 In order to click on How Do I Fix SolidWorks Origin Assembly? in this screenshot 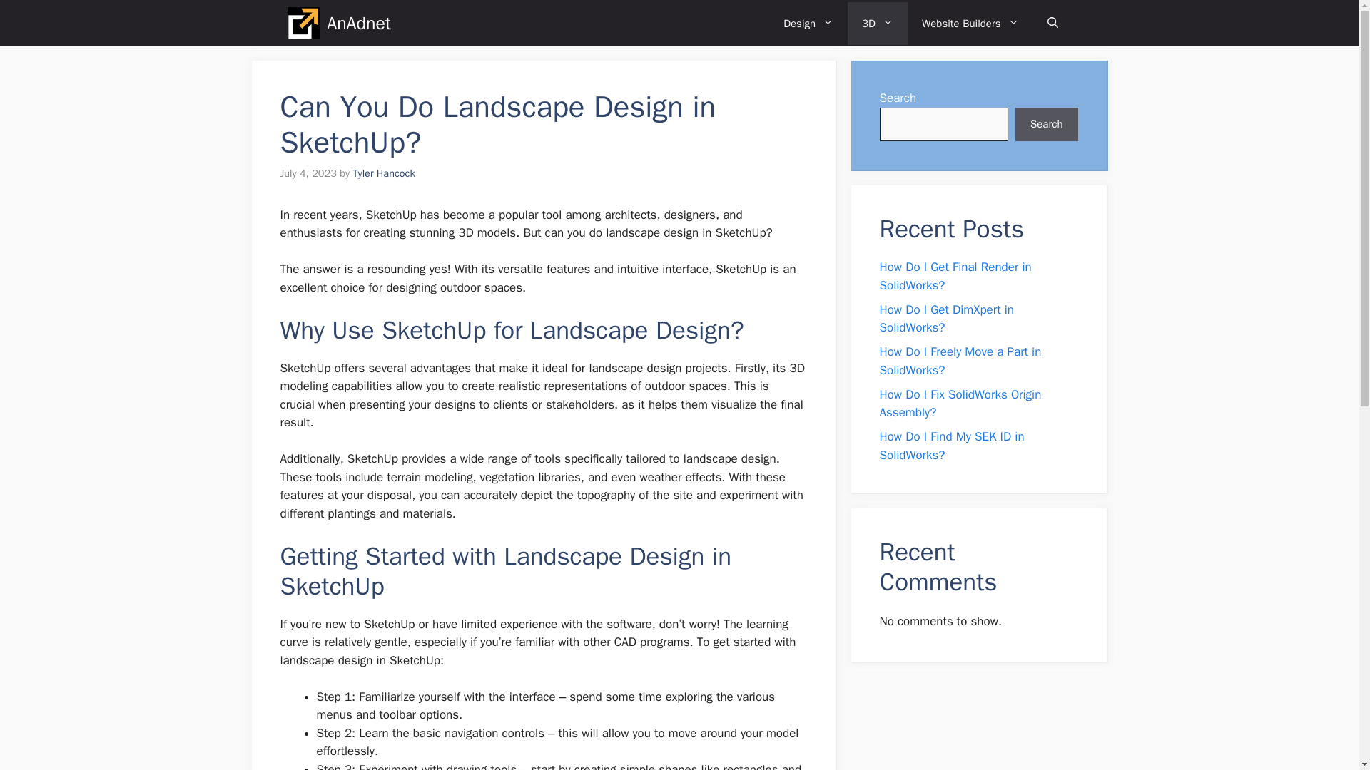, I will do `click(960, 403)`.